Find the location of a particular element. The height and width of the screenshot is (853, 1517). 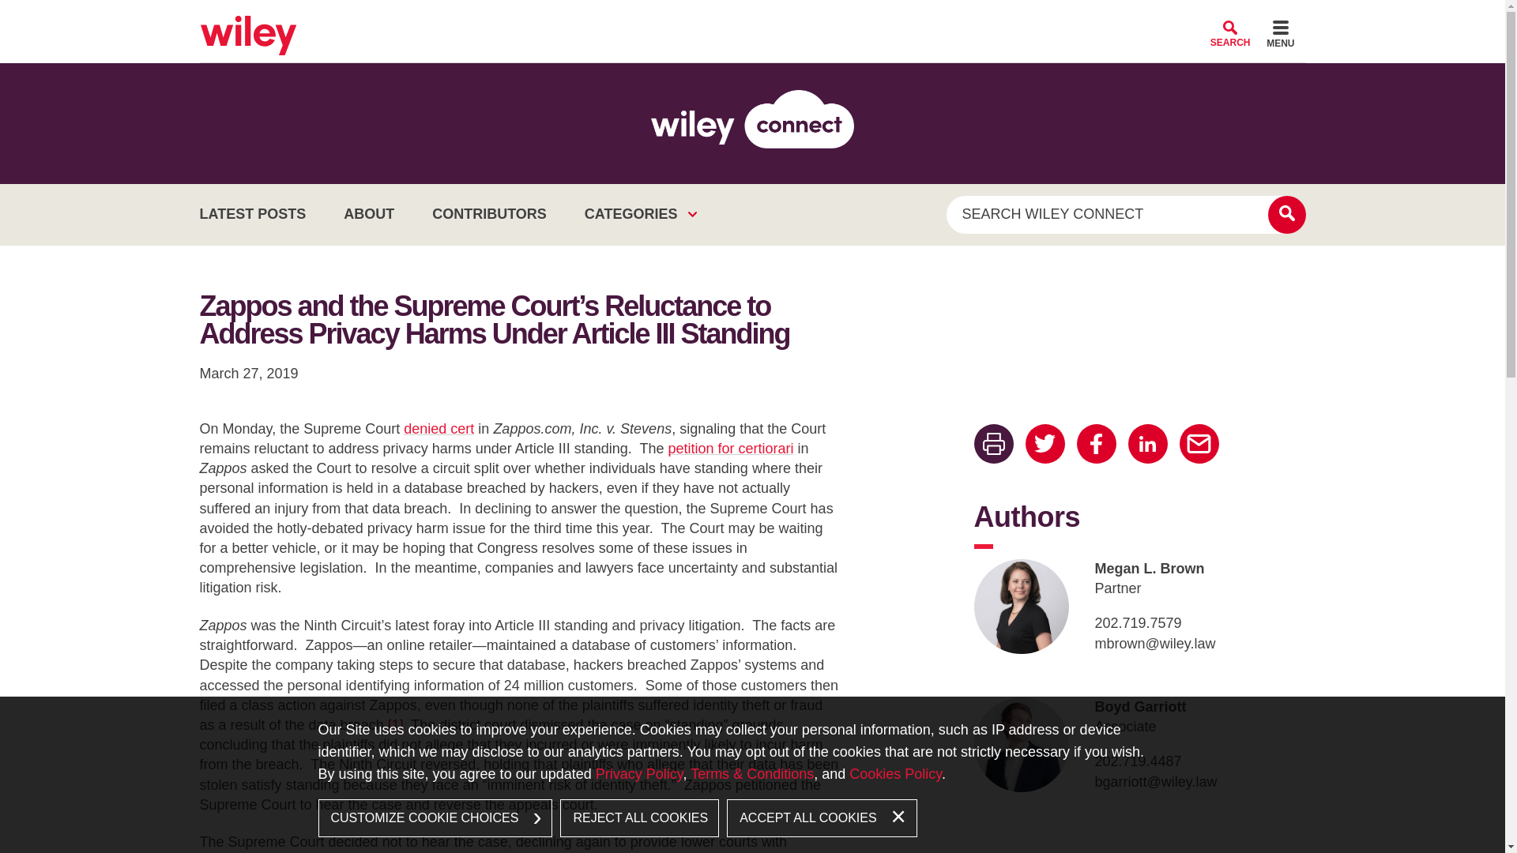

Twitter is located at coordinates (1045, 444).